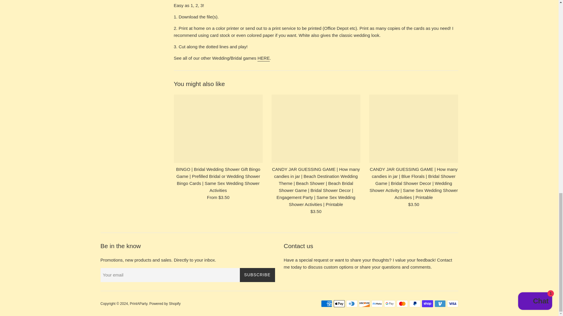 This screenshot has height=316, width=563. I want to click on PayPal, so click(415, 304).